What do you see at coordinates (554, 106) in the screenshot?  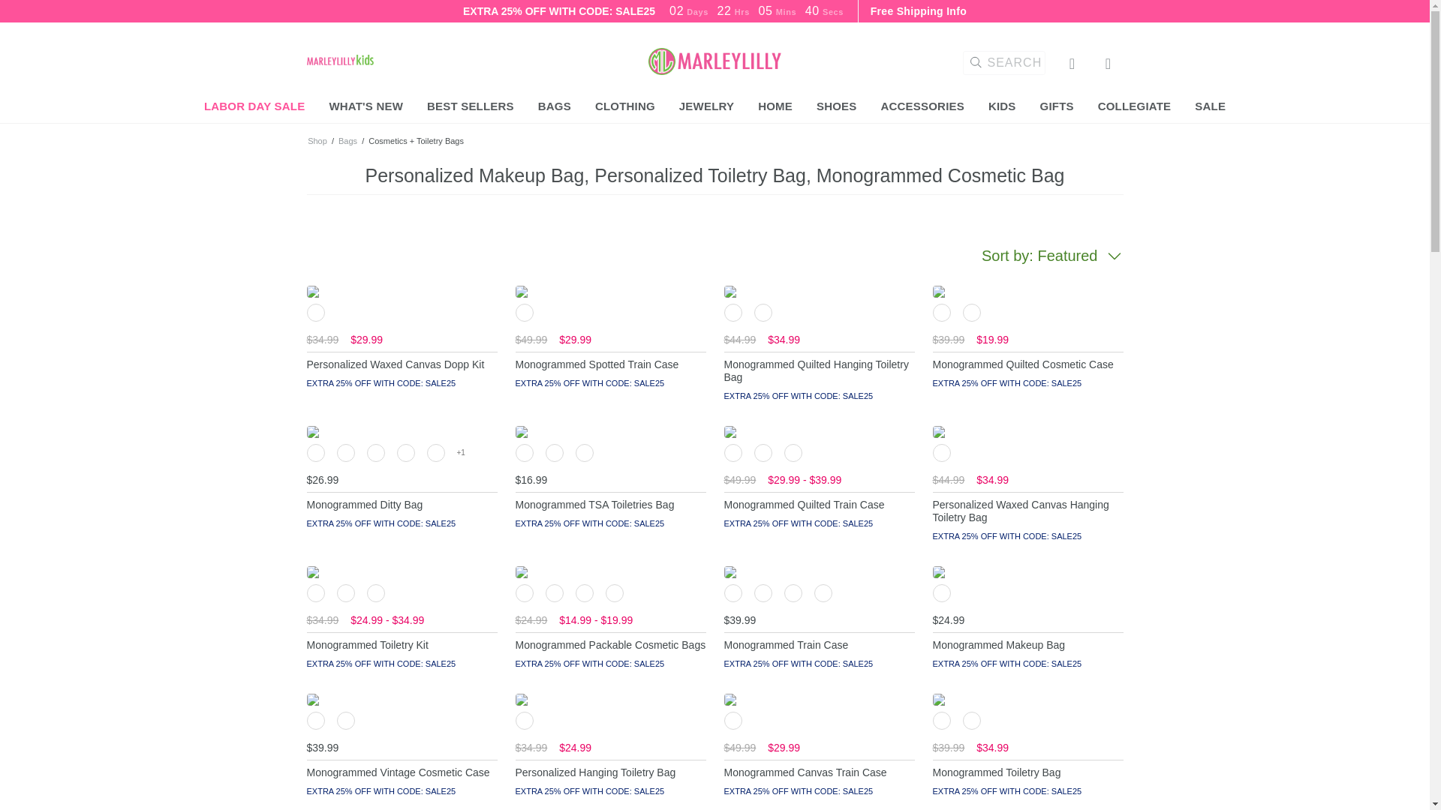 I see `BAGS` at bounding box center [554, 106].